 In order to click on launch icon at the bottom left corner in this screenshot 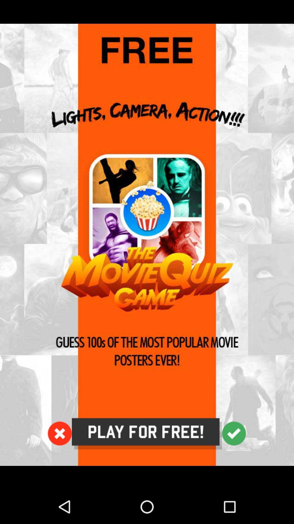, I will do `click(60, 433)`.